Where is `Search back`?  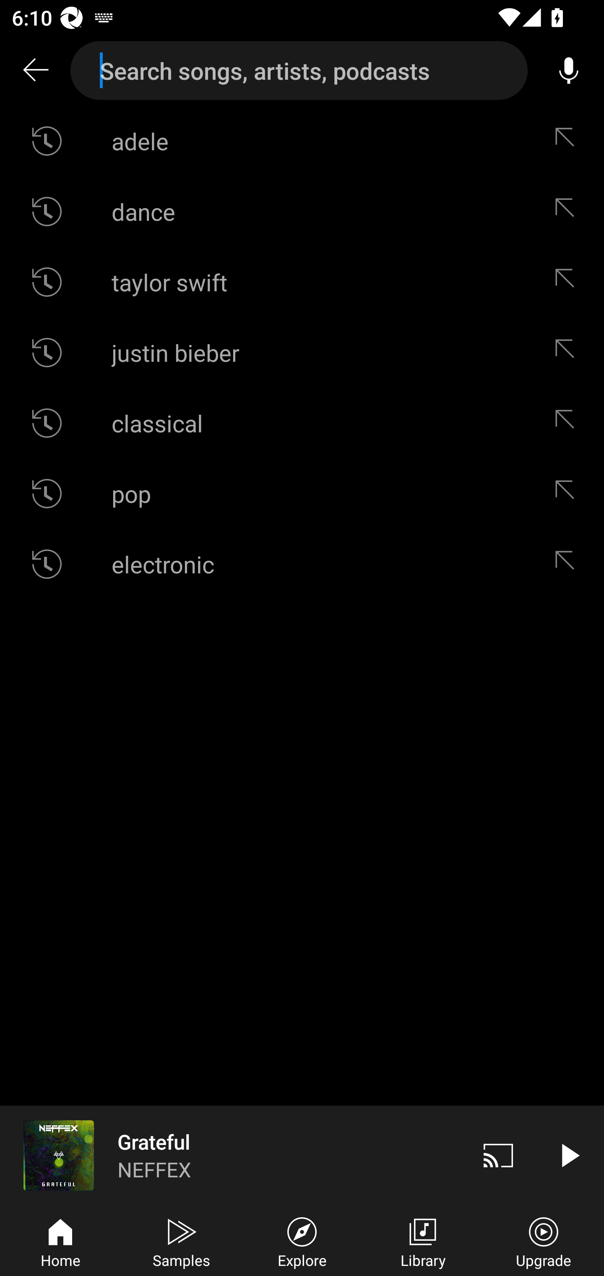
Search back is located at coordinates (35, 71).